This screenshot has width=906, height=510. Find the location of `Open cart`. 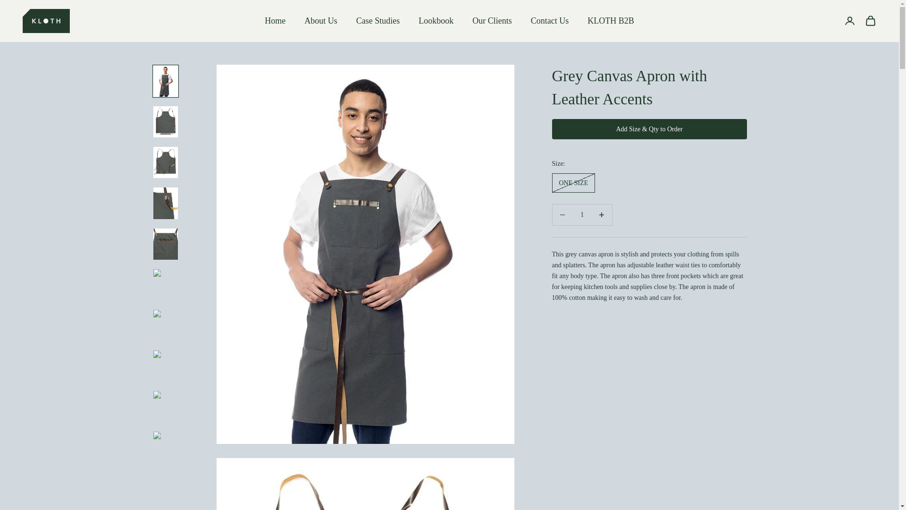

Open cart is located at coordinates (870, 21).